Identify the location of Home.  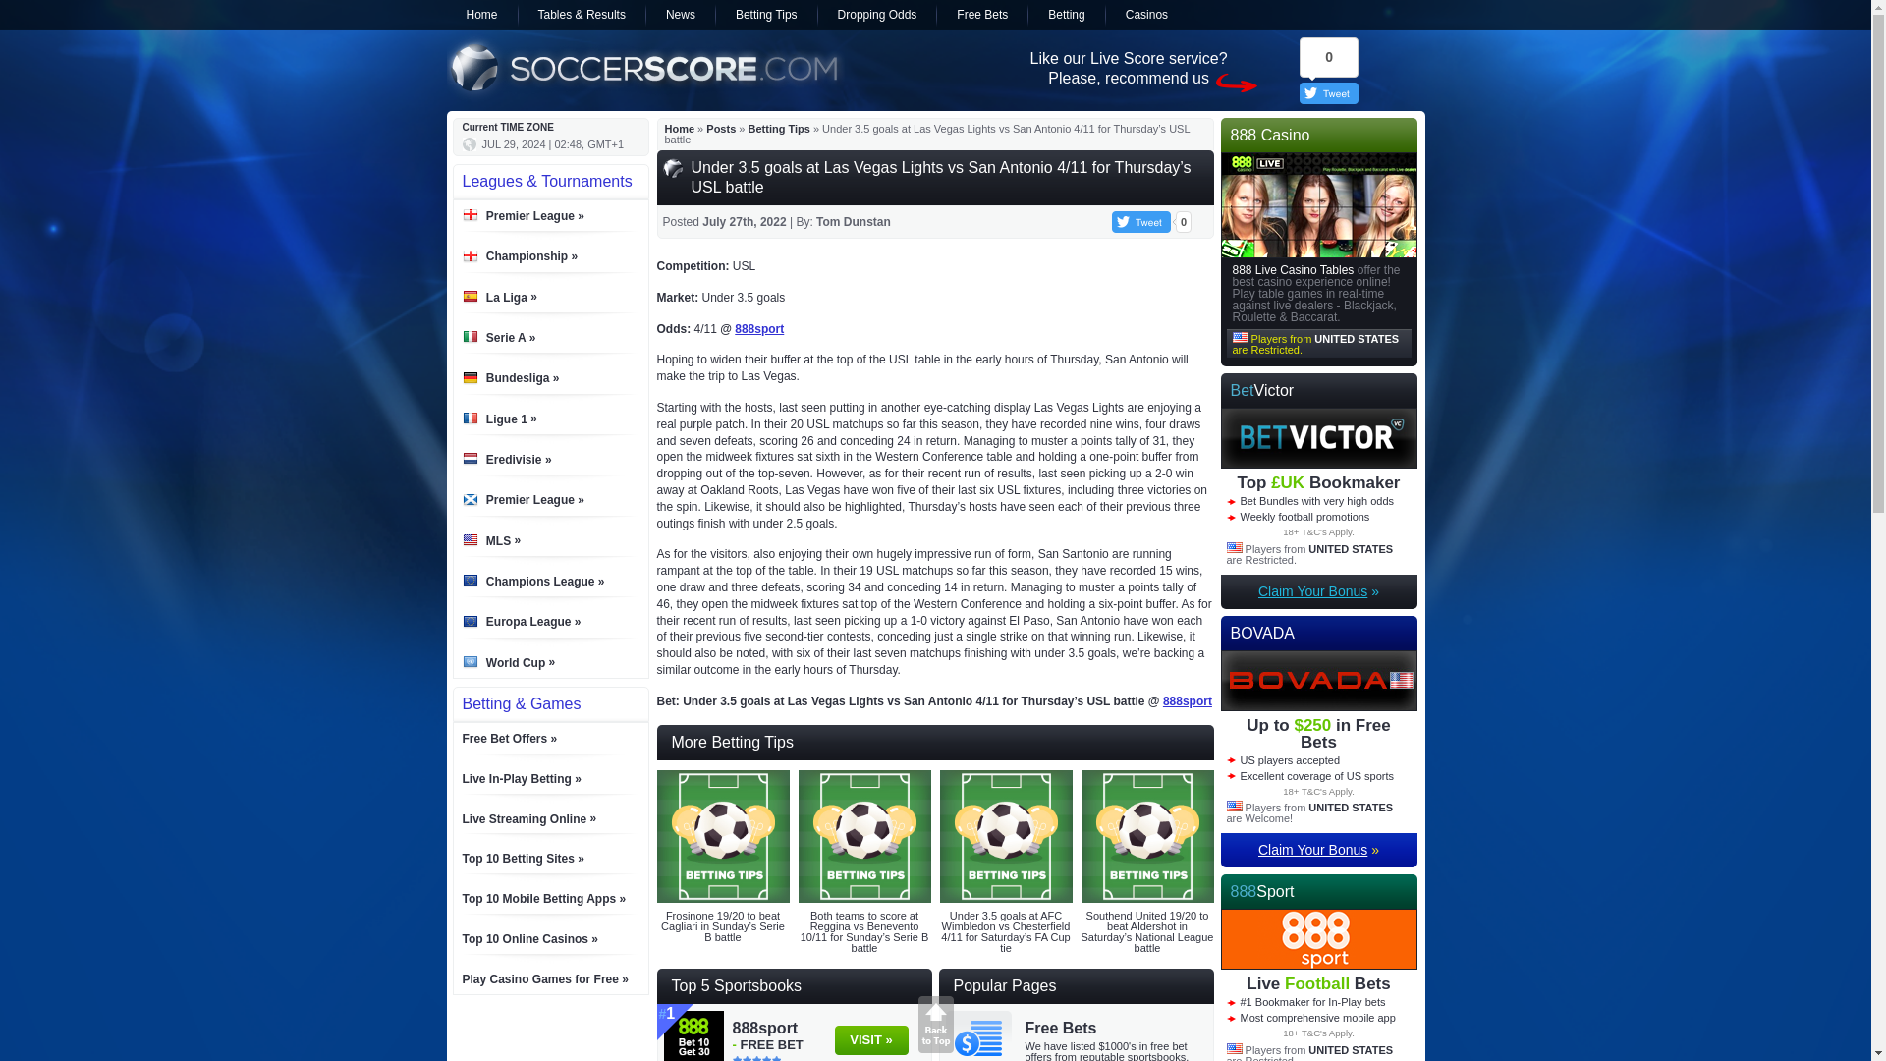
(481, 16).